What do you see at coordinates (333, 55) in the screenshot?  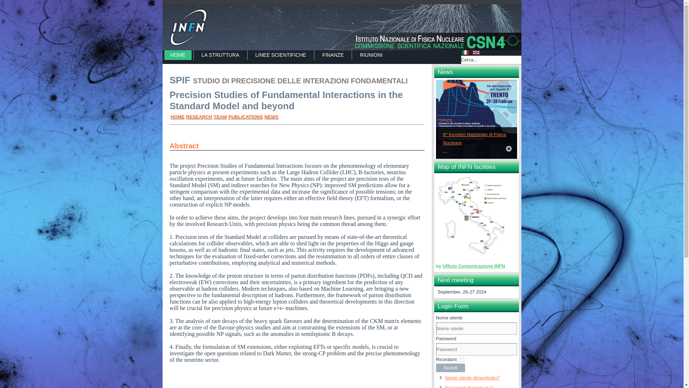 I see `FINANZE` at bounding box center [333, 55].